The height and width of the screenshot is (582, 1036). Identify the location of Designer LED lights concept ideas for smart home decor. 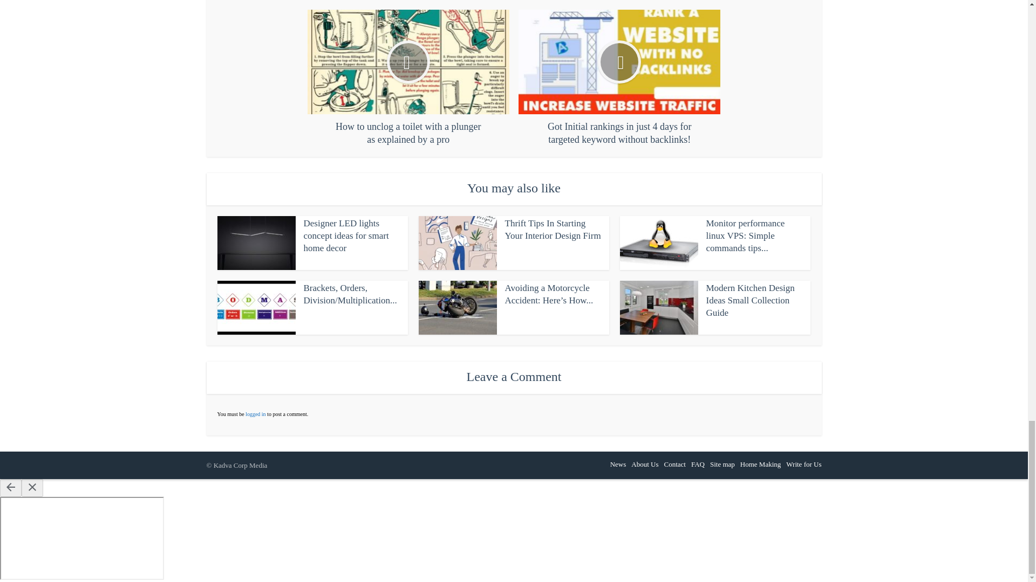
(346, 235).